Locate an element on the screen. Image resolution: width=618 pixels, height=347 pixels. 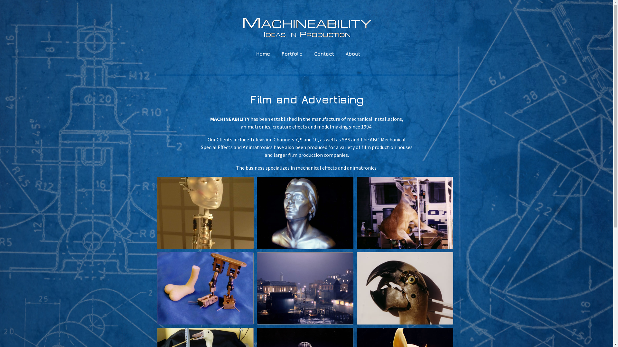
Home is located at coordinates (263, 54).